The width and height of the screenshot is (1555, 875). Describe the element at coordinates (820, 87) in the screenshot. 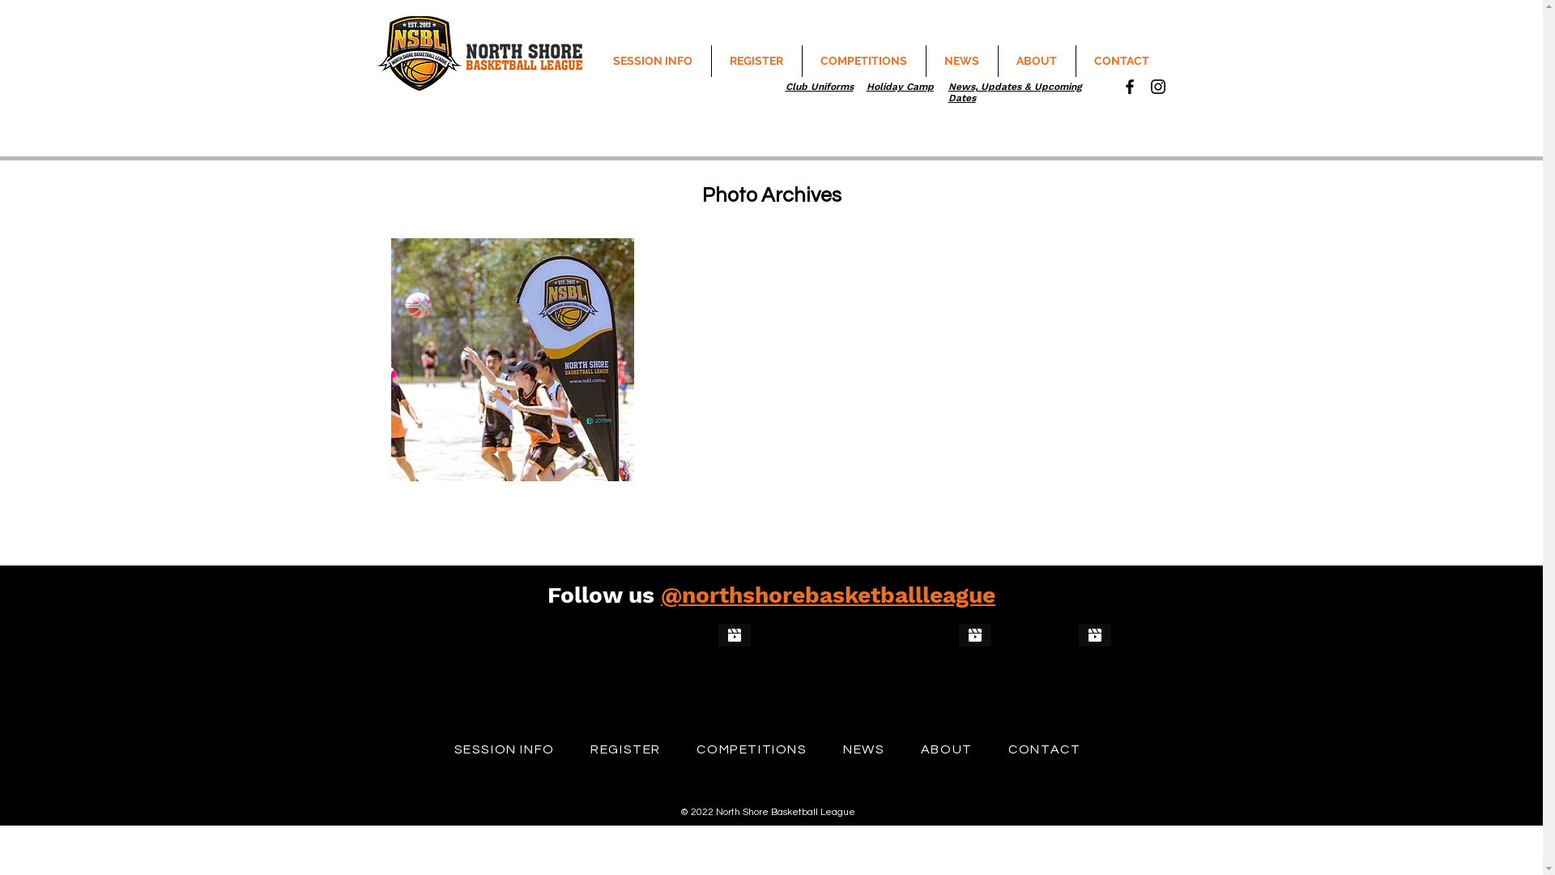

I see `Club Uniforms` at that location.